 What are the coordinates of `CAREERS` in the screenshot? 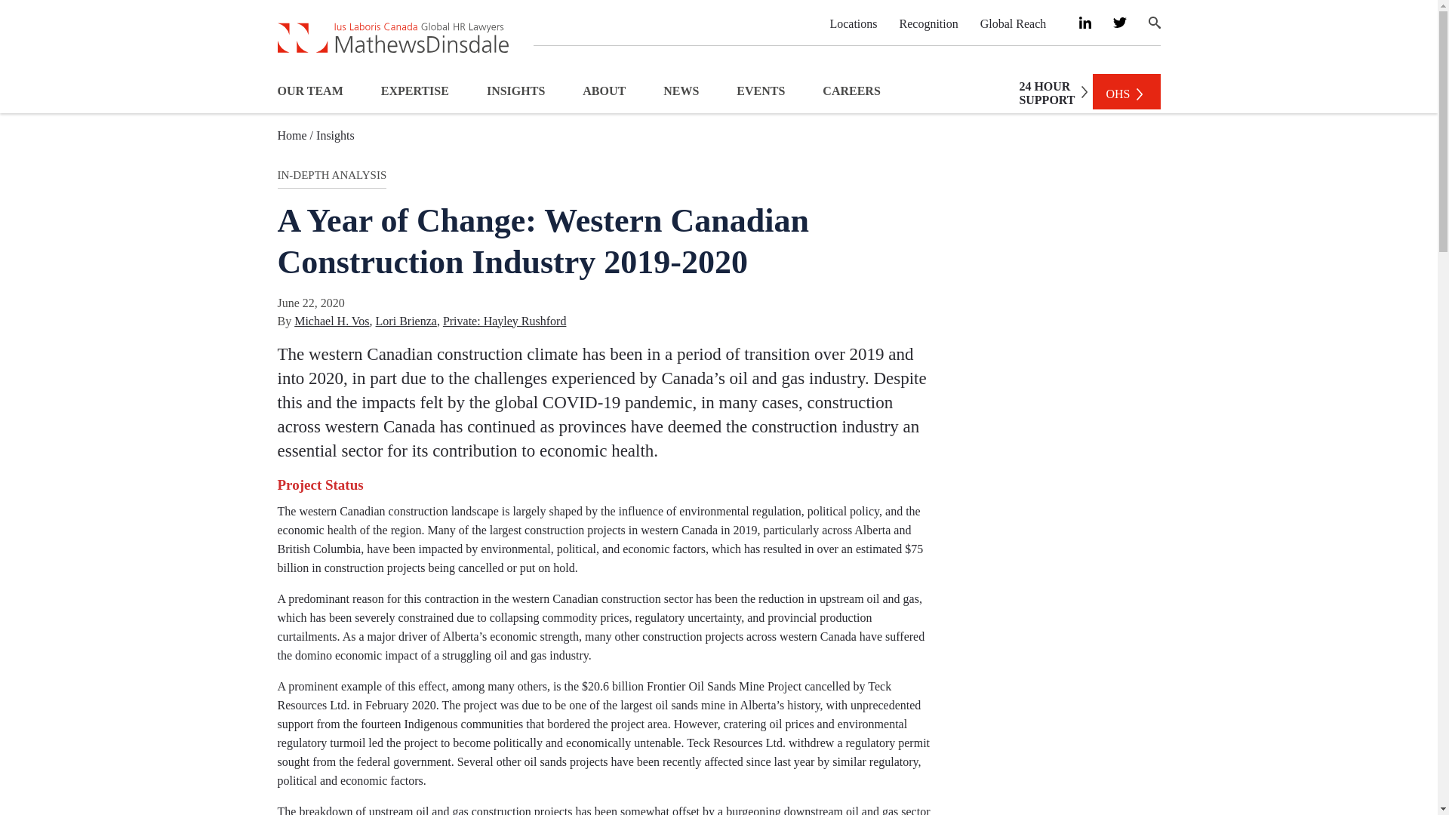 It's located at (851, 91).